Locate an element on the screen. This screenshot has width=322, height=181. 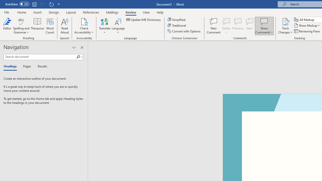
Search document is located at coordinates (40, 57).